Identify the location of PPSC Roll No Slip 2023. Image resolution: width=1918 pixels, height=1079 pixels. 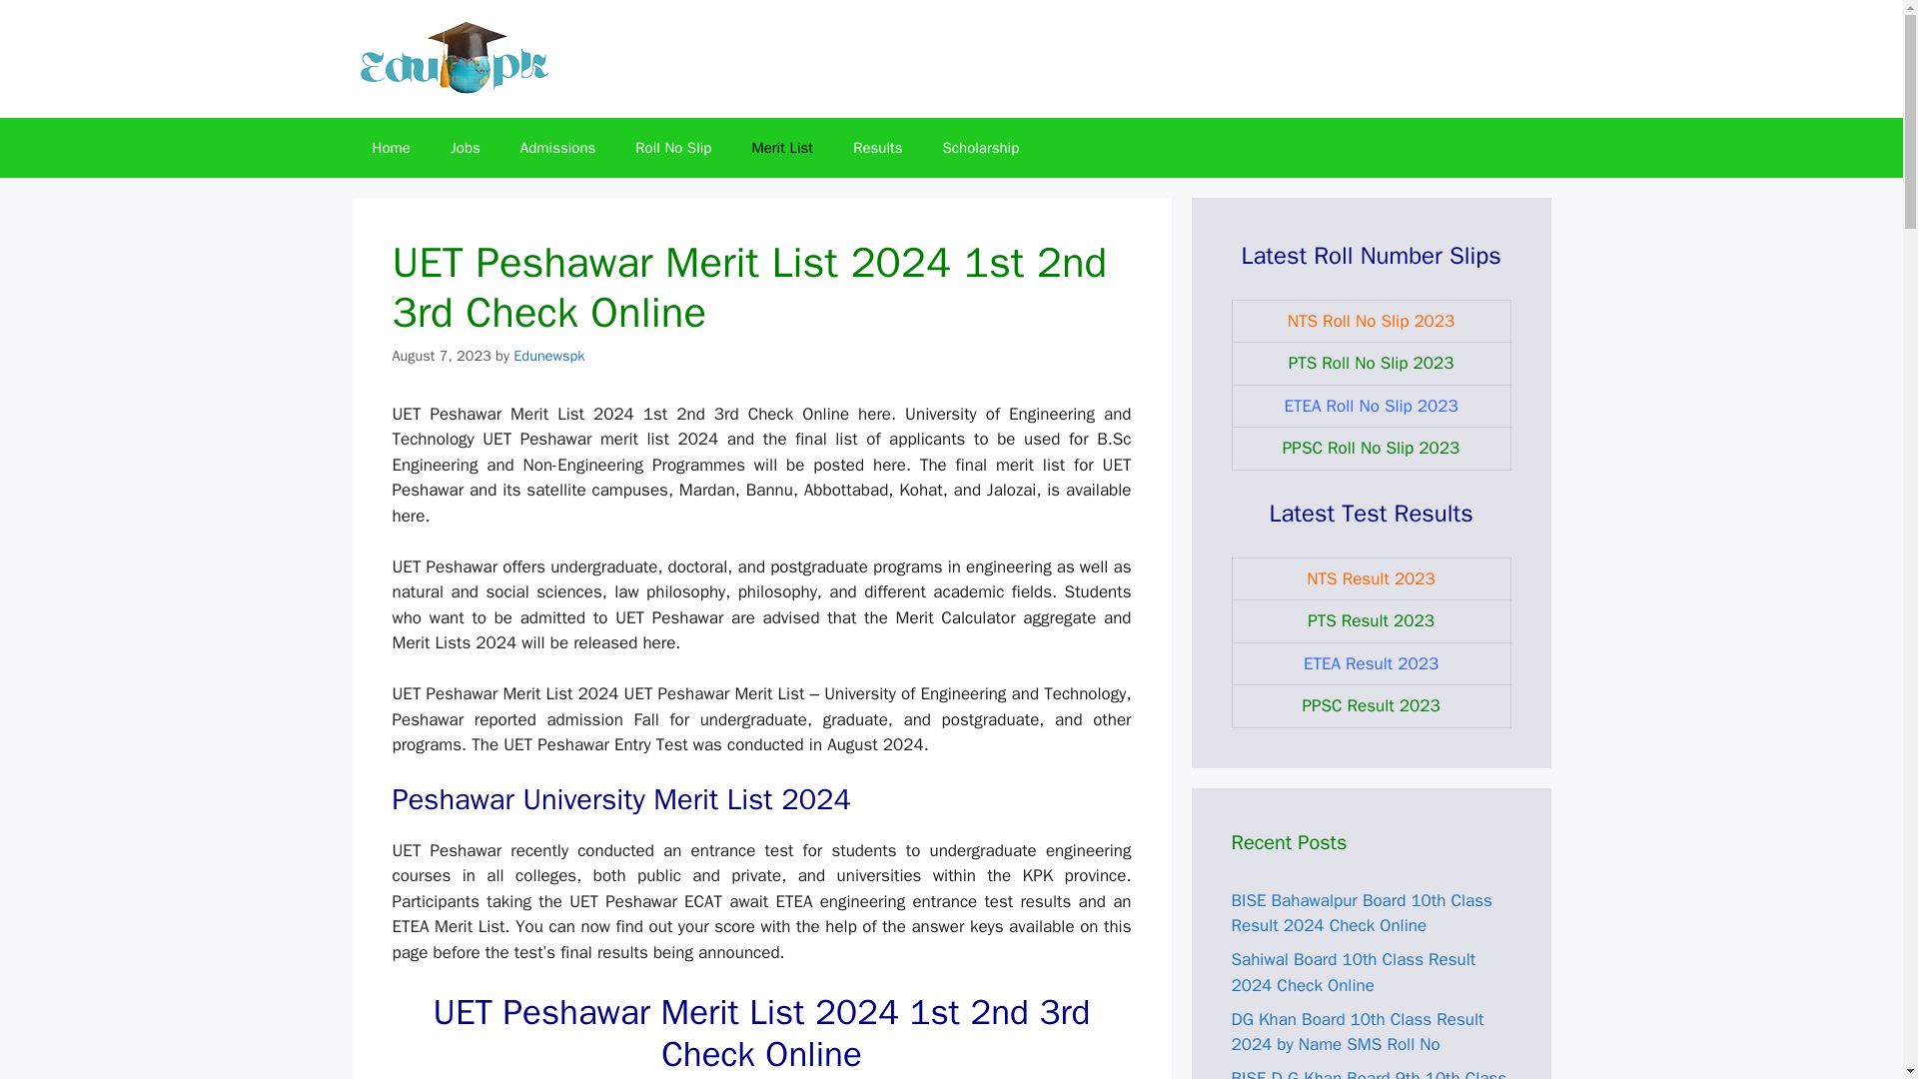
(1371, 448).